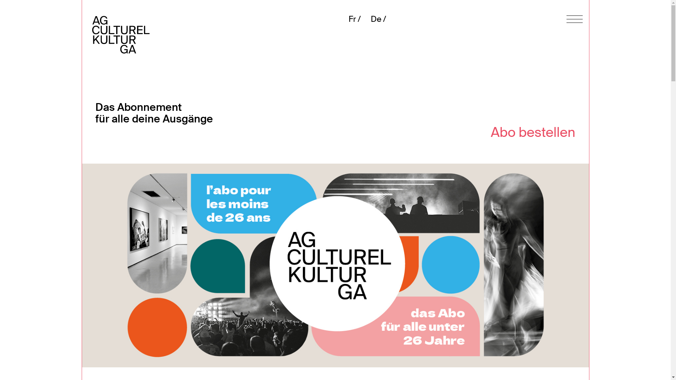 This screenshot has width=676, height=380. What do you see at coordinates (540, 120) in the screenshot?
I see `Abo bestellen` at bounding box center [540, 120].